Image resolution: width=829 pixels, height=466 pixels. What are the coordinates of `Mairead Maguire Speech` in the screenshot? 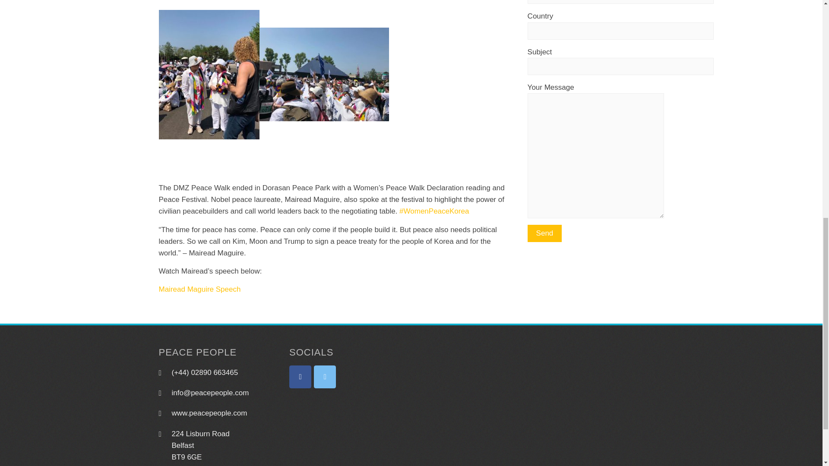 It's located at (200, 289).